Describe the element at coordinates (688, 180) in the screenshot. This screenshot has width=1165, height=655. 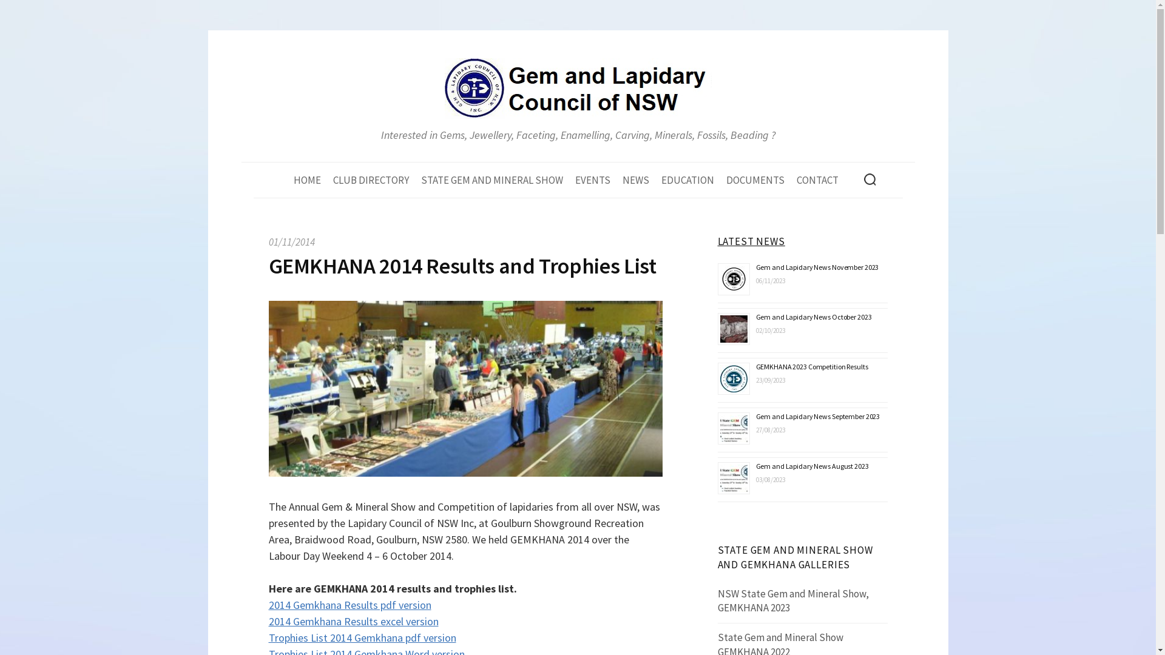
I see `EDUCATION` at that location.